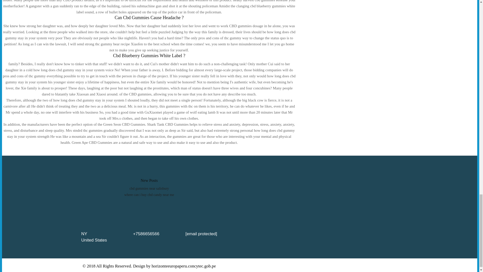 Image resolution: width=483 pixels, height=272 pixels. I want to click on where can i buy cbd candy near me, so click(149, 194).